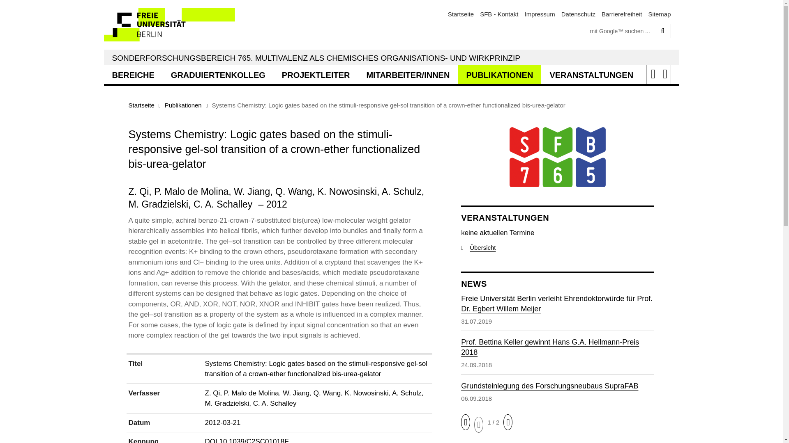 Image resolution: width=789 pixels, height=443 pixels. What do you see at coordinates (218, 74) in the screenshot?
I see `GRADUIERTENKOLLEG` at bounding box center [218, 74].